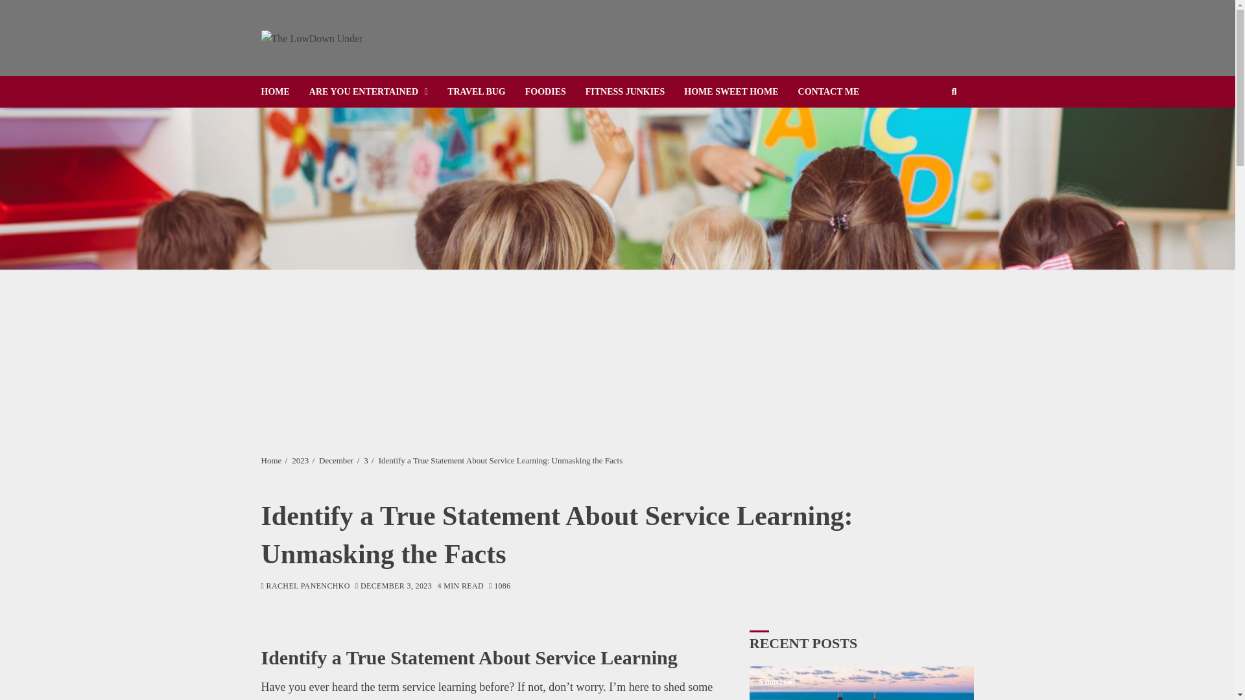 The image size is (1245, 700). I want to click on Search, so click(934, 131).